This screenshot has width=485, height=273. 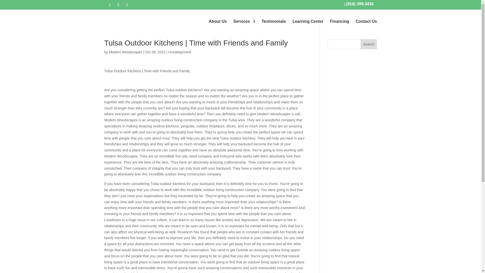 I want to click on Modern Woodscapes, so click(x=125, y=52).